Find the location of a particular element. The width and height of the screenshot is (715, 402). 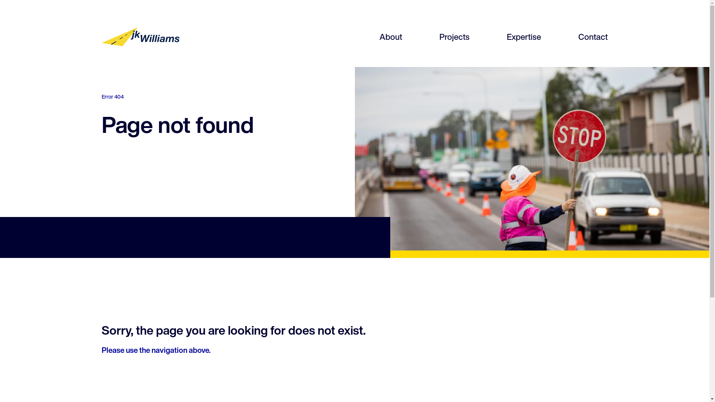

Projects is located at coordinates (454, 37).